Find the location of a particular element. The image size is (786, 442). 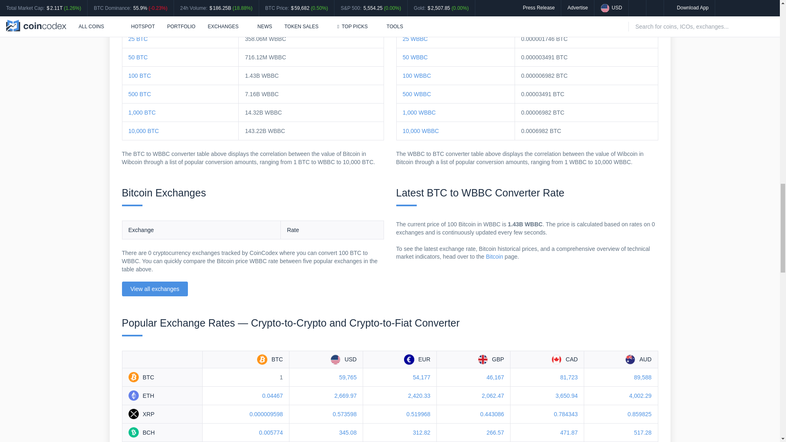

25 WBBC is located at coordinates (415, 38).